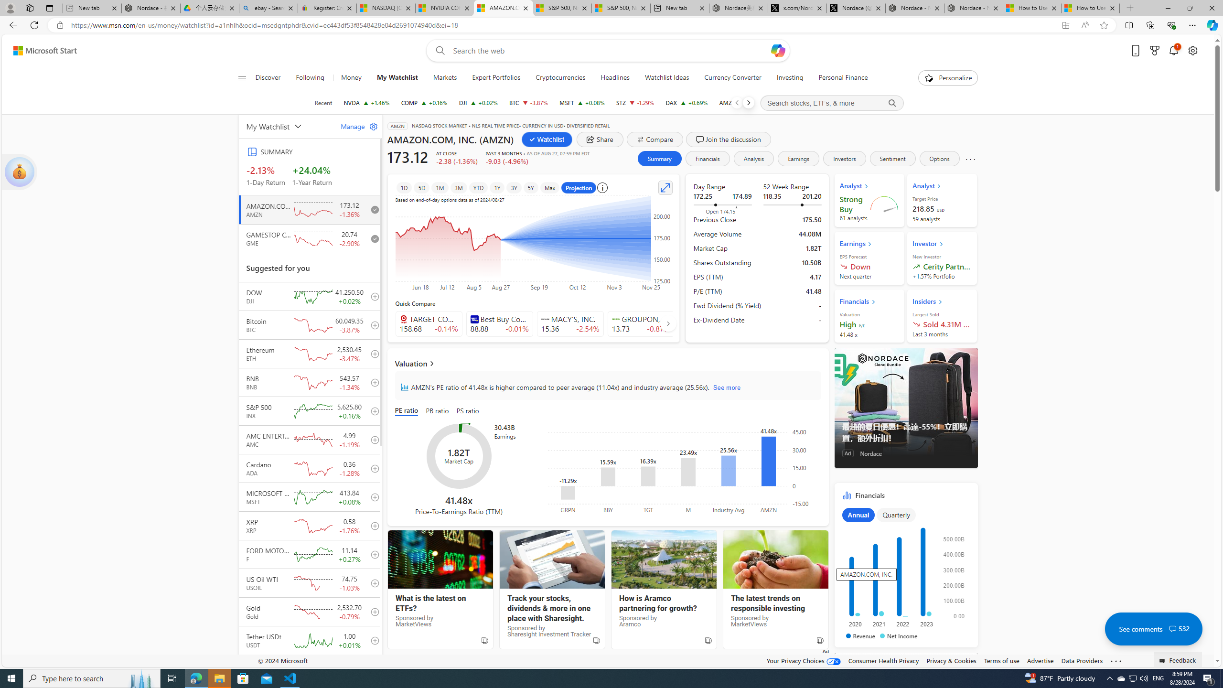 The height and width of the screenshot is (688, 1223). What do you see at coordinates (940, 159) in the screenshot?
I see `Options` at bounding box center [940, 159].